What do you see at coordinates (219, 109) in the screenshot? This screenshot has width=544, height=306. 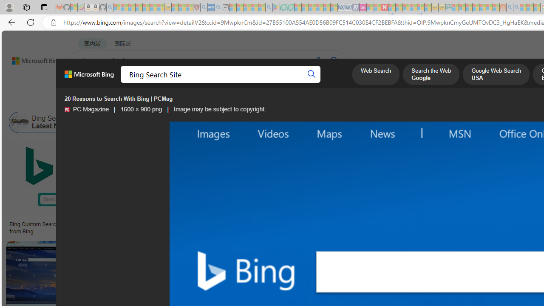 I see `Image may be subject to copyright.` at bounding box center [219, 109].